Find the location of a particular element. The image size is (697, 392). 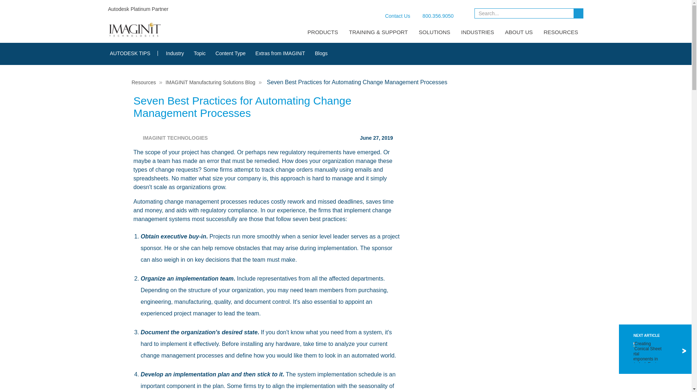

Search Site is located at coordinates (529, 15).